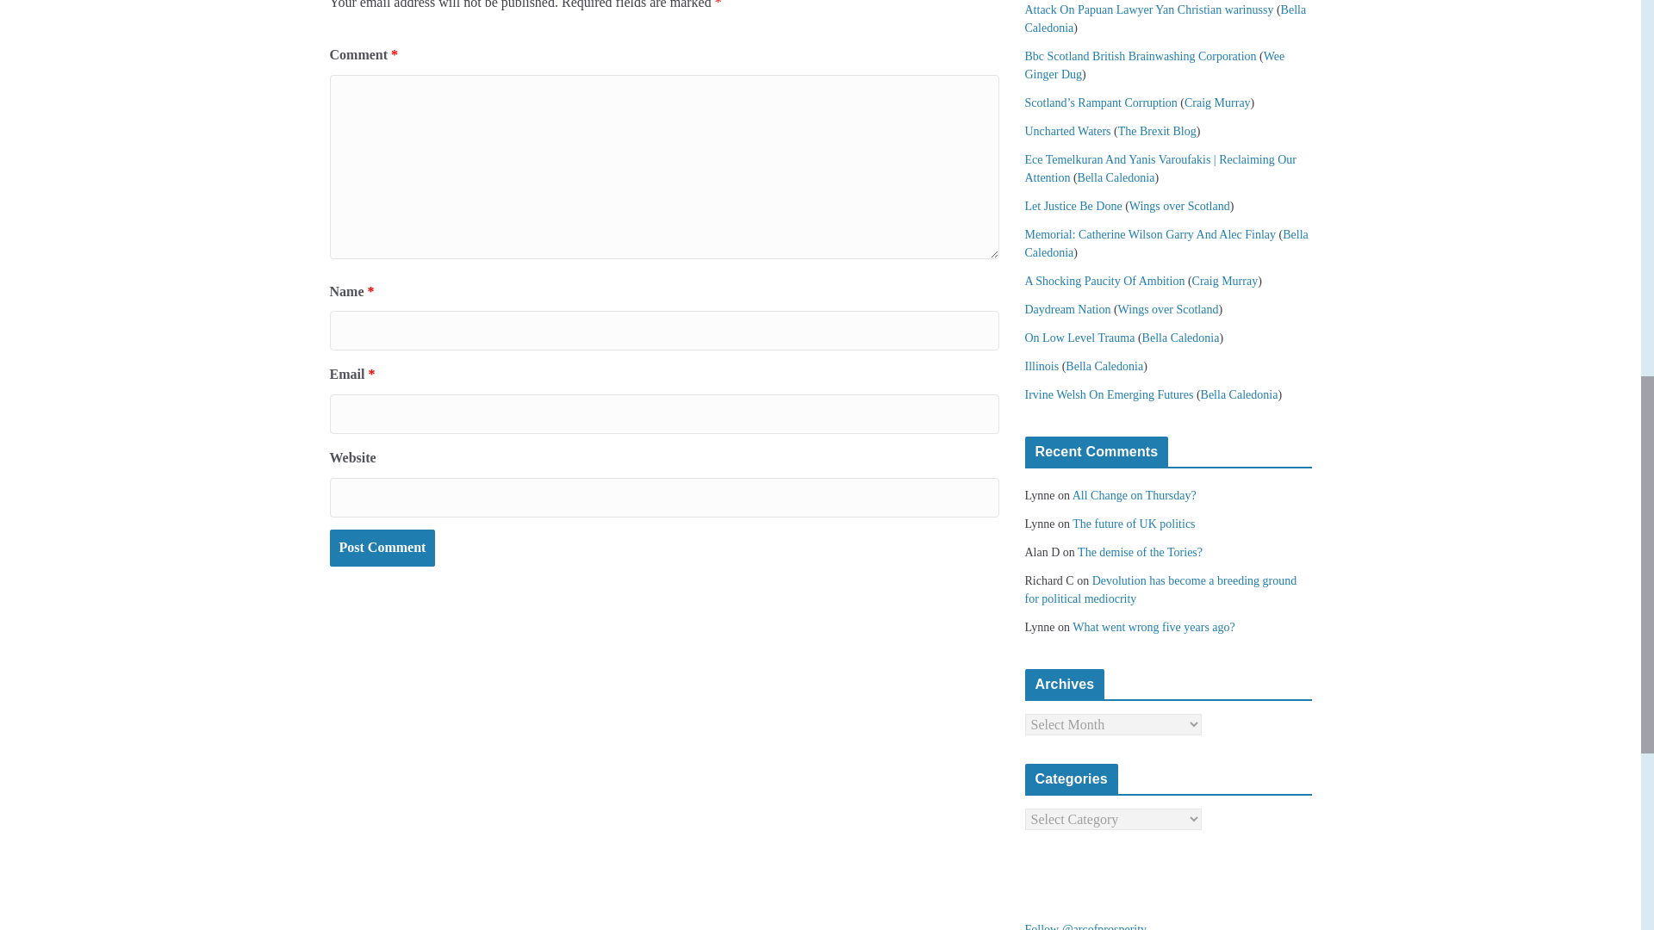 This screenshot has height=930, width=1654. Describe the element at coordinates (1149, 10) in the screenshot. I see `Attack On Papuan Lawyer Yan Christian warinussy` at that location.